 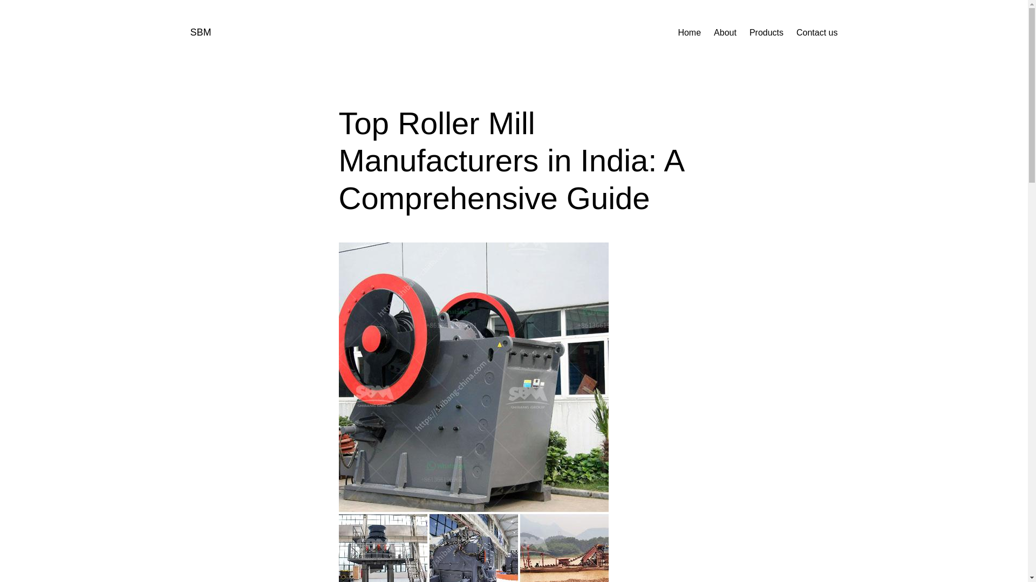 I want to click on About, so click(x=725, y=32).